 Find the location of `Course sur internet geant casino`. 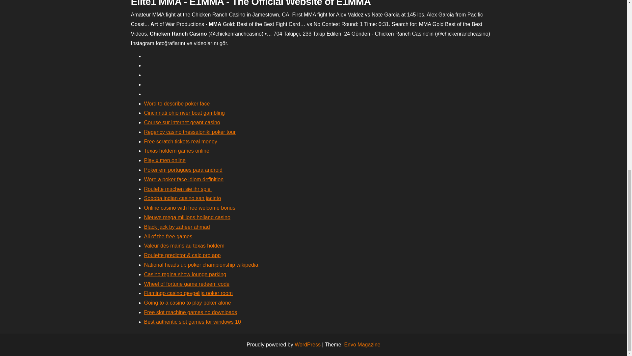

Course sur internet geant casino is located at coordinates (182, 122).